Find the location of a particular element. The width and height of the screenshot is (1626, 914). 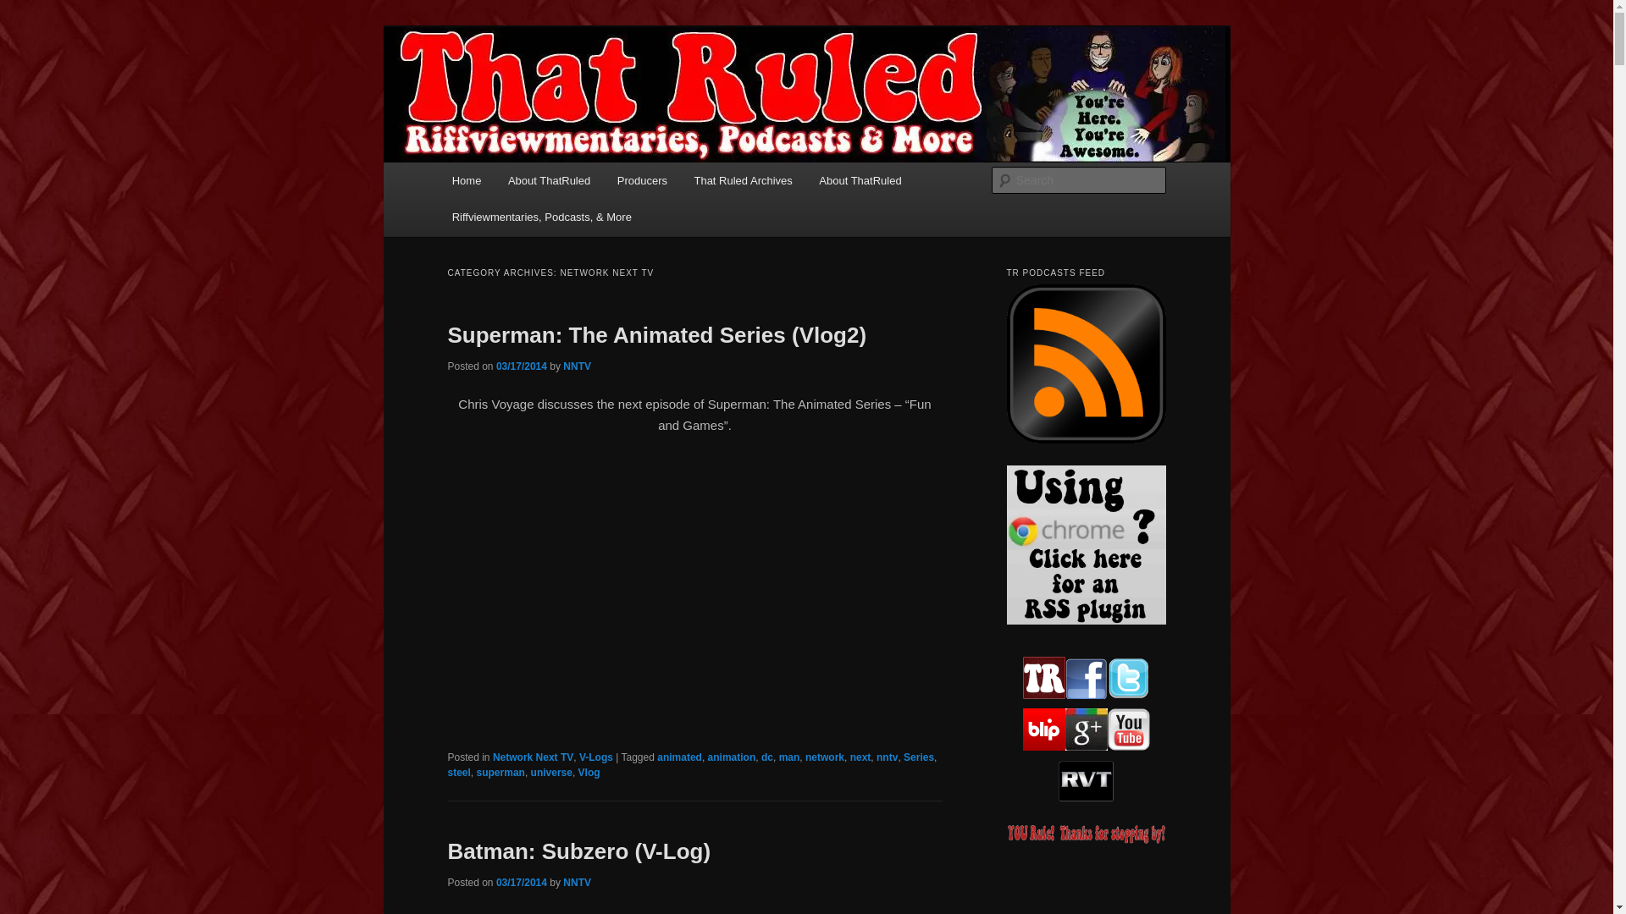

Producers is located at coordinates (642, 181).